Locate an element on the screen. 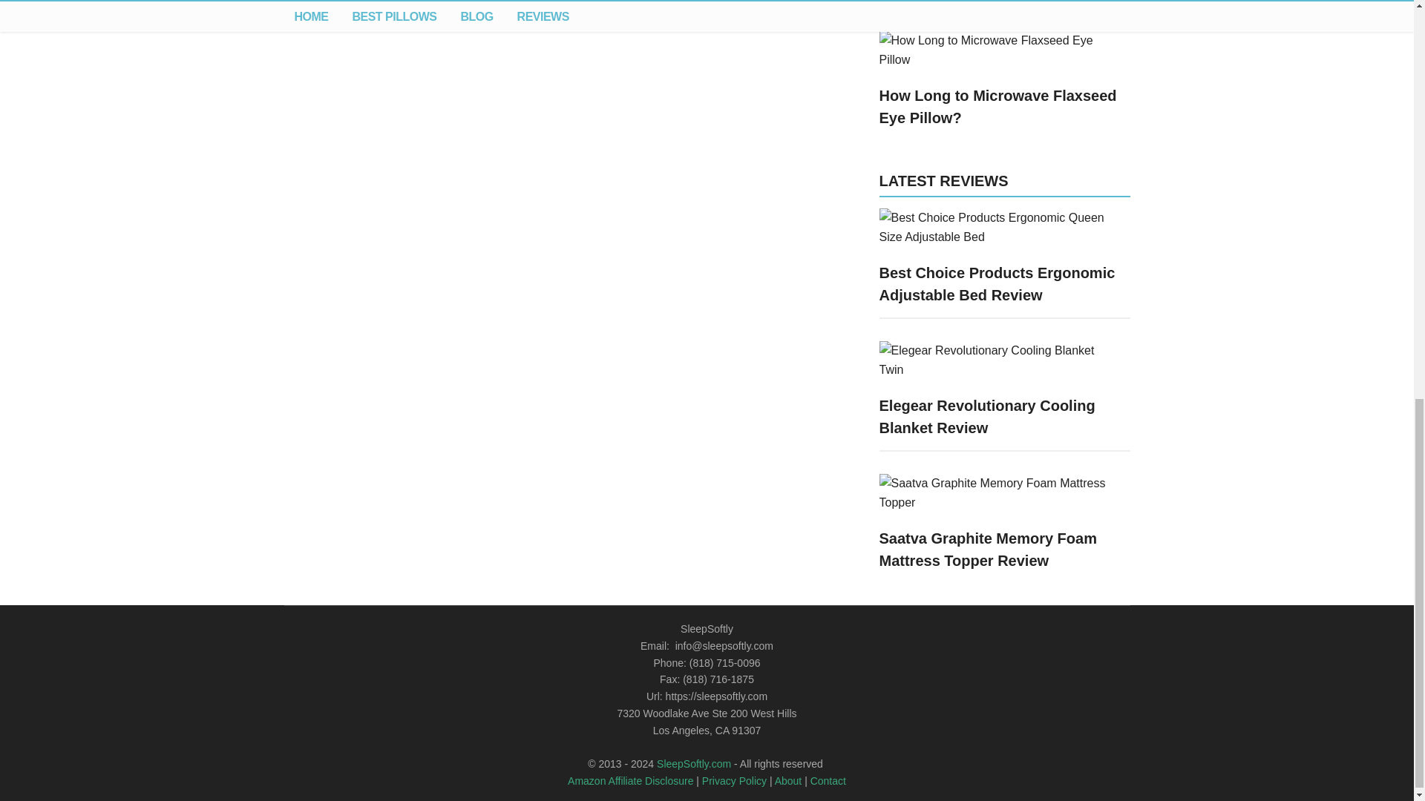  Best Choice Products Ergonomic Adjustable Bed Review is located at coordinates (996, 284).